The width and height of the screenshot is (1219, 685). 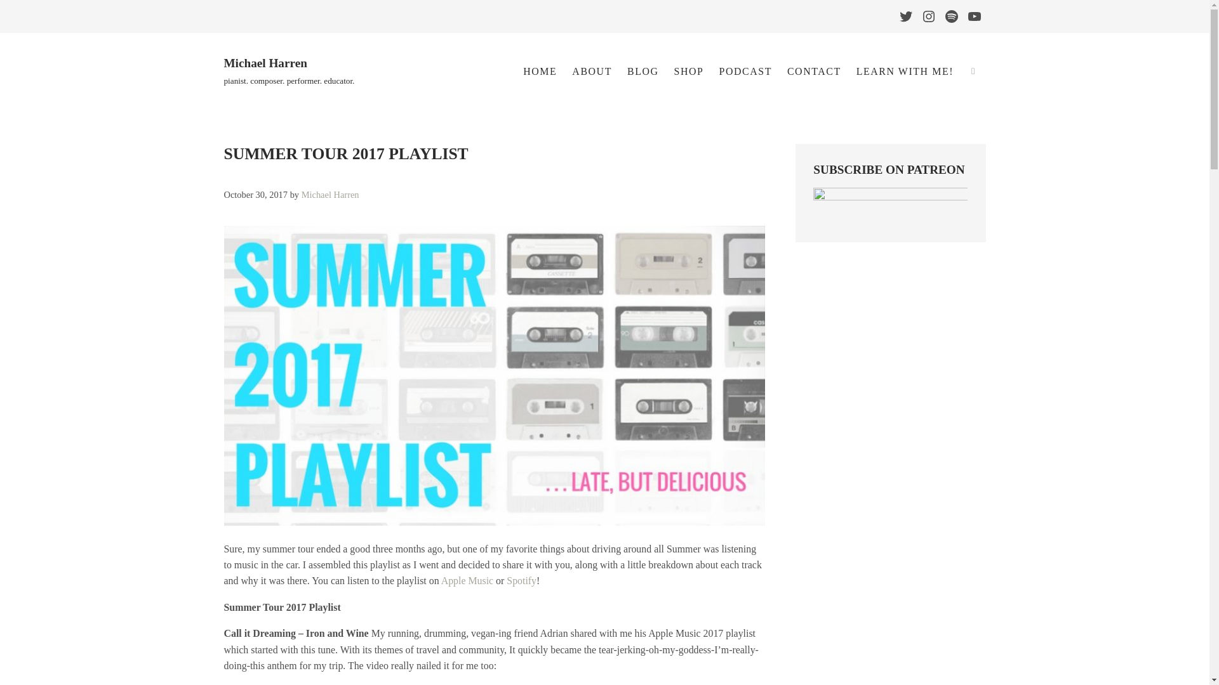 I want to click on Michael Harren, so click(x=265, y=63).